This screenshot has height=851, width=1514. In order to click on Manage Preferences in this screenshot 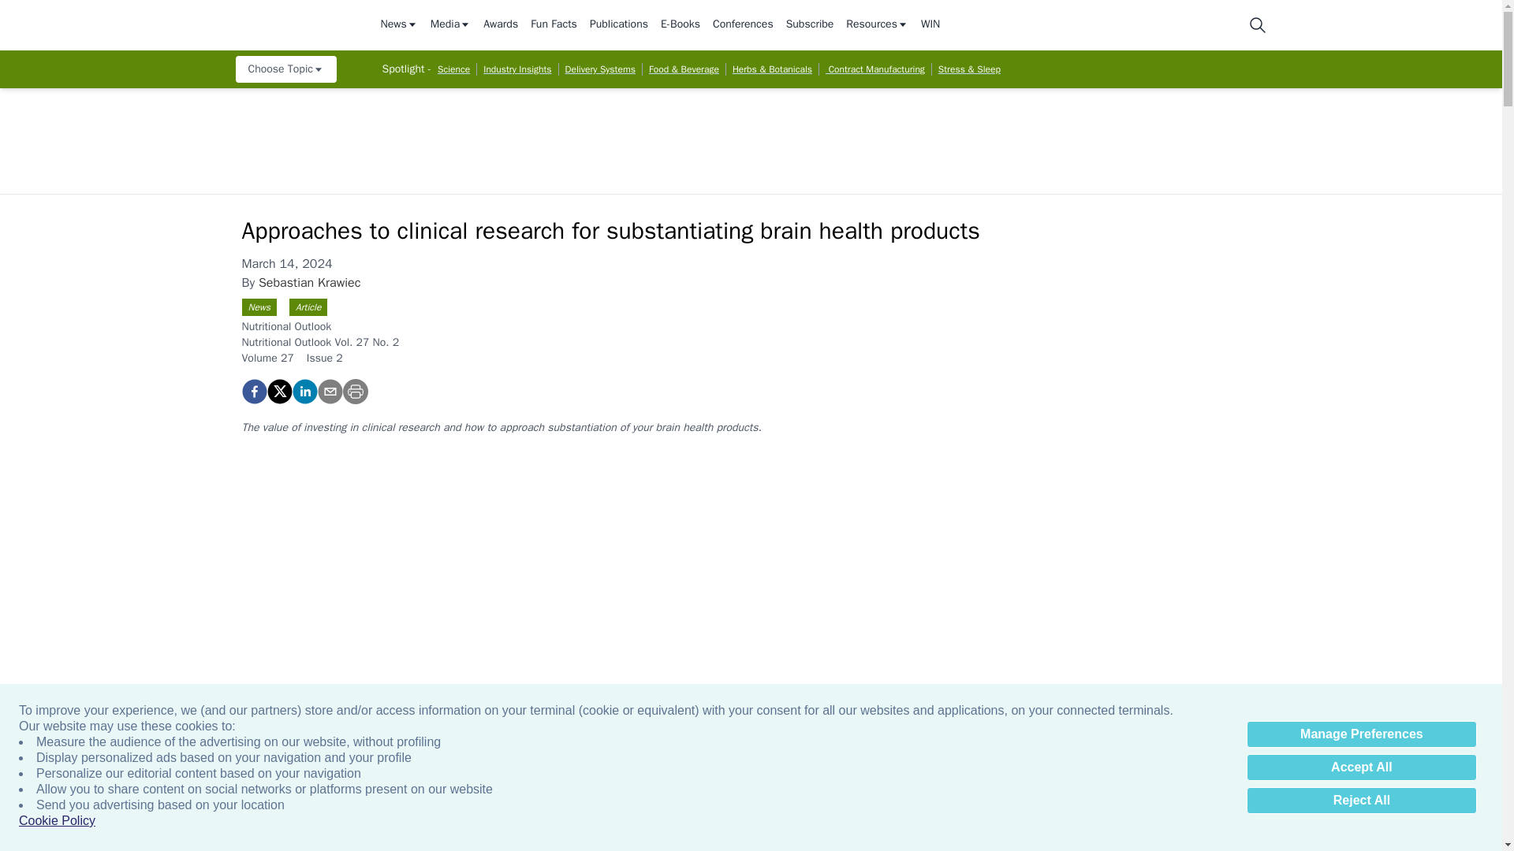, I will do `click(1361, 734)`.